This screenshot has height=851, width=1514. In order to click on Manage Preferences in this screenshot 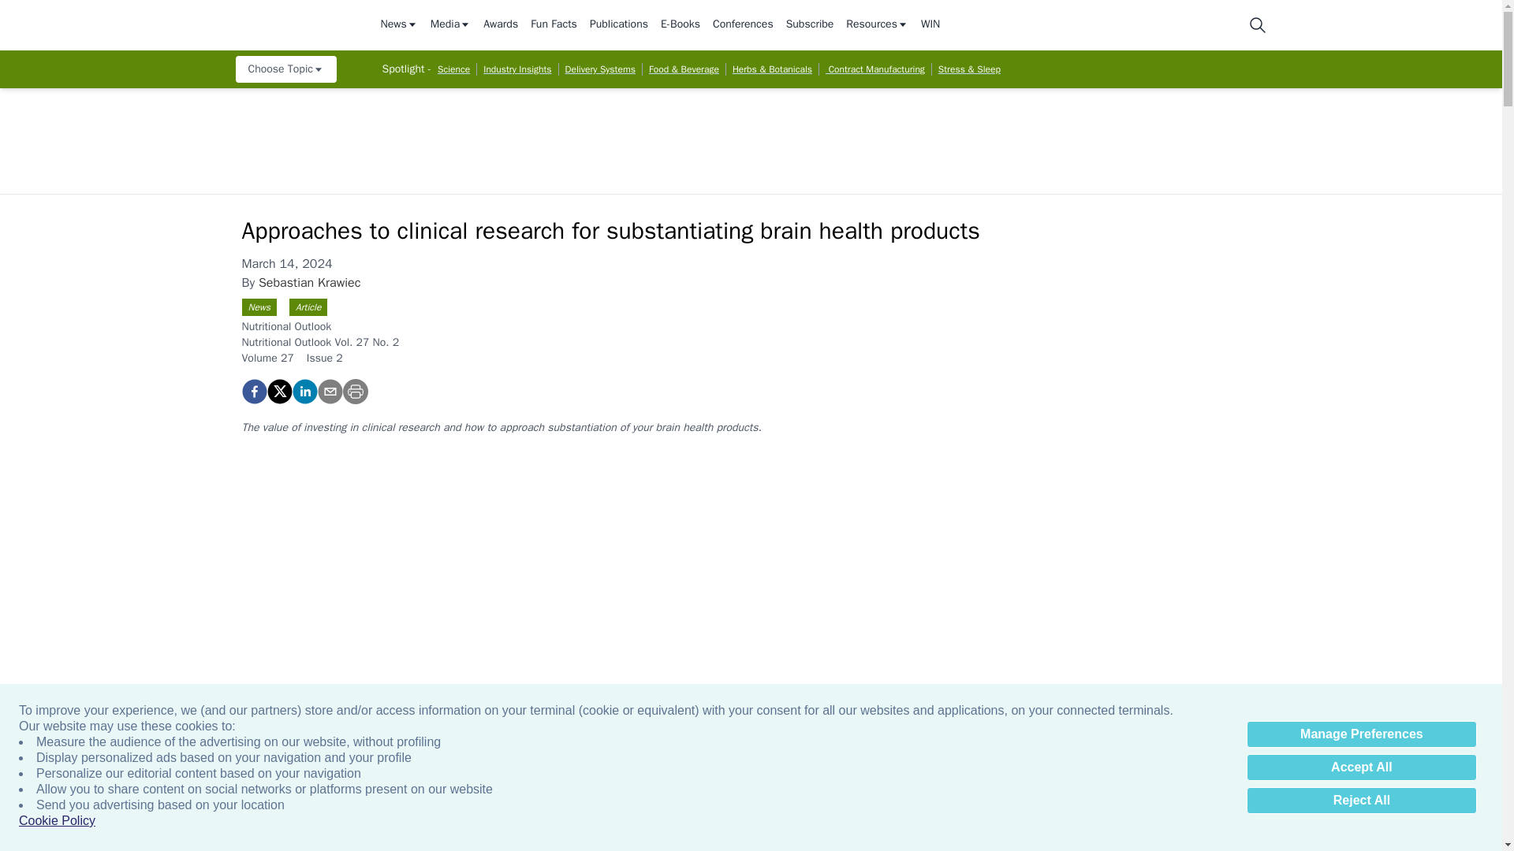, I will do `click(1361, 734)`.